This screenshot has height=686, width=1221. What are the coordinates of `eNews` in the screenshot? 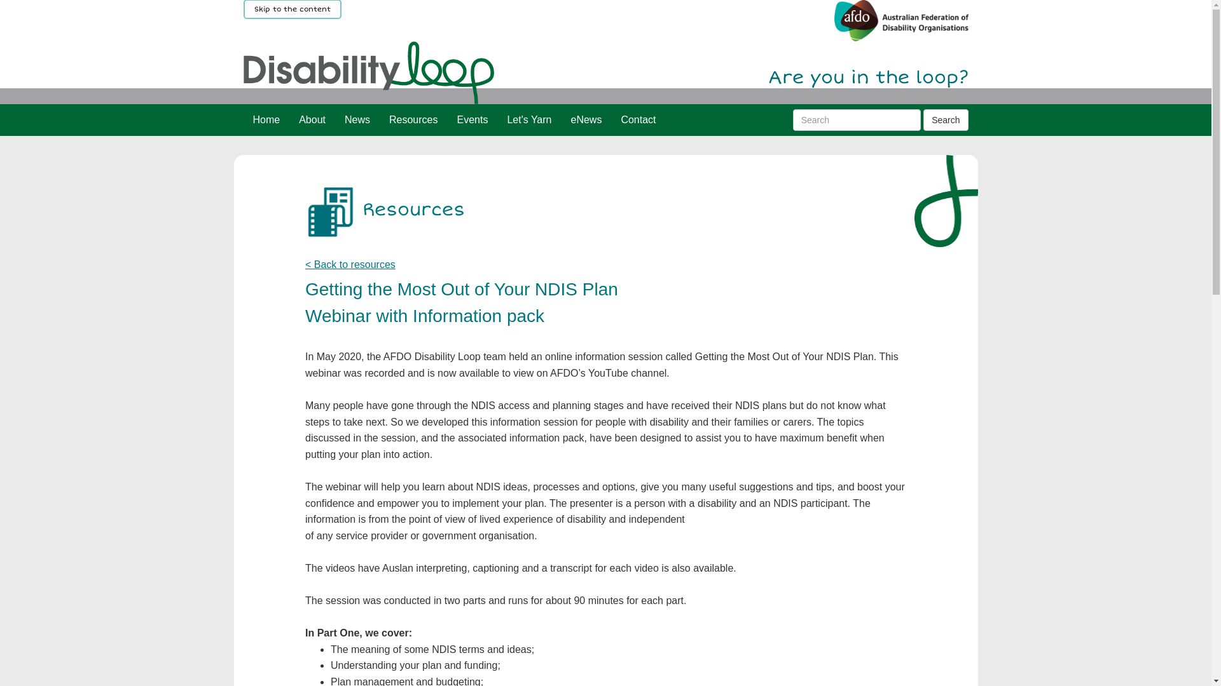 It's located at (586, 120).